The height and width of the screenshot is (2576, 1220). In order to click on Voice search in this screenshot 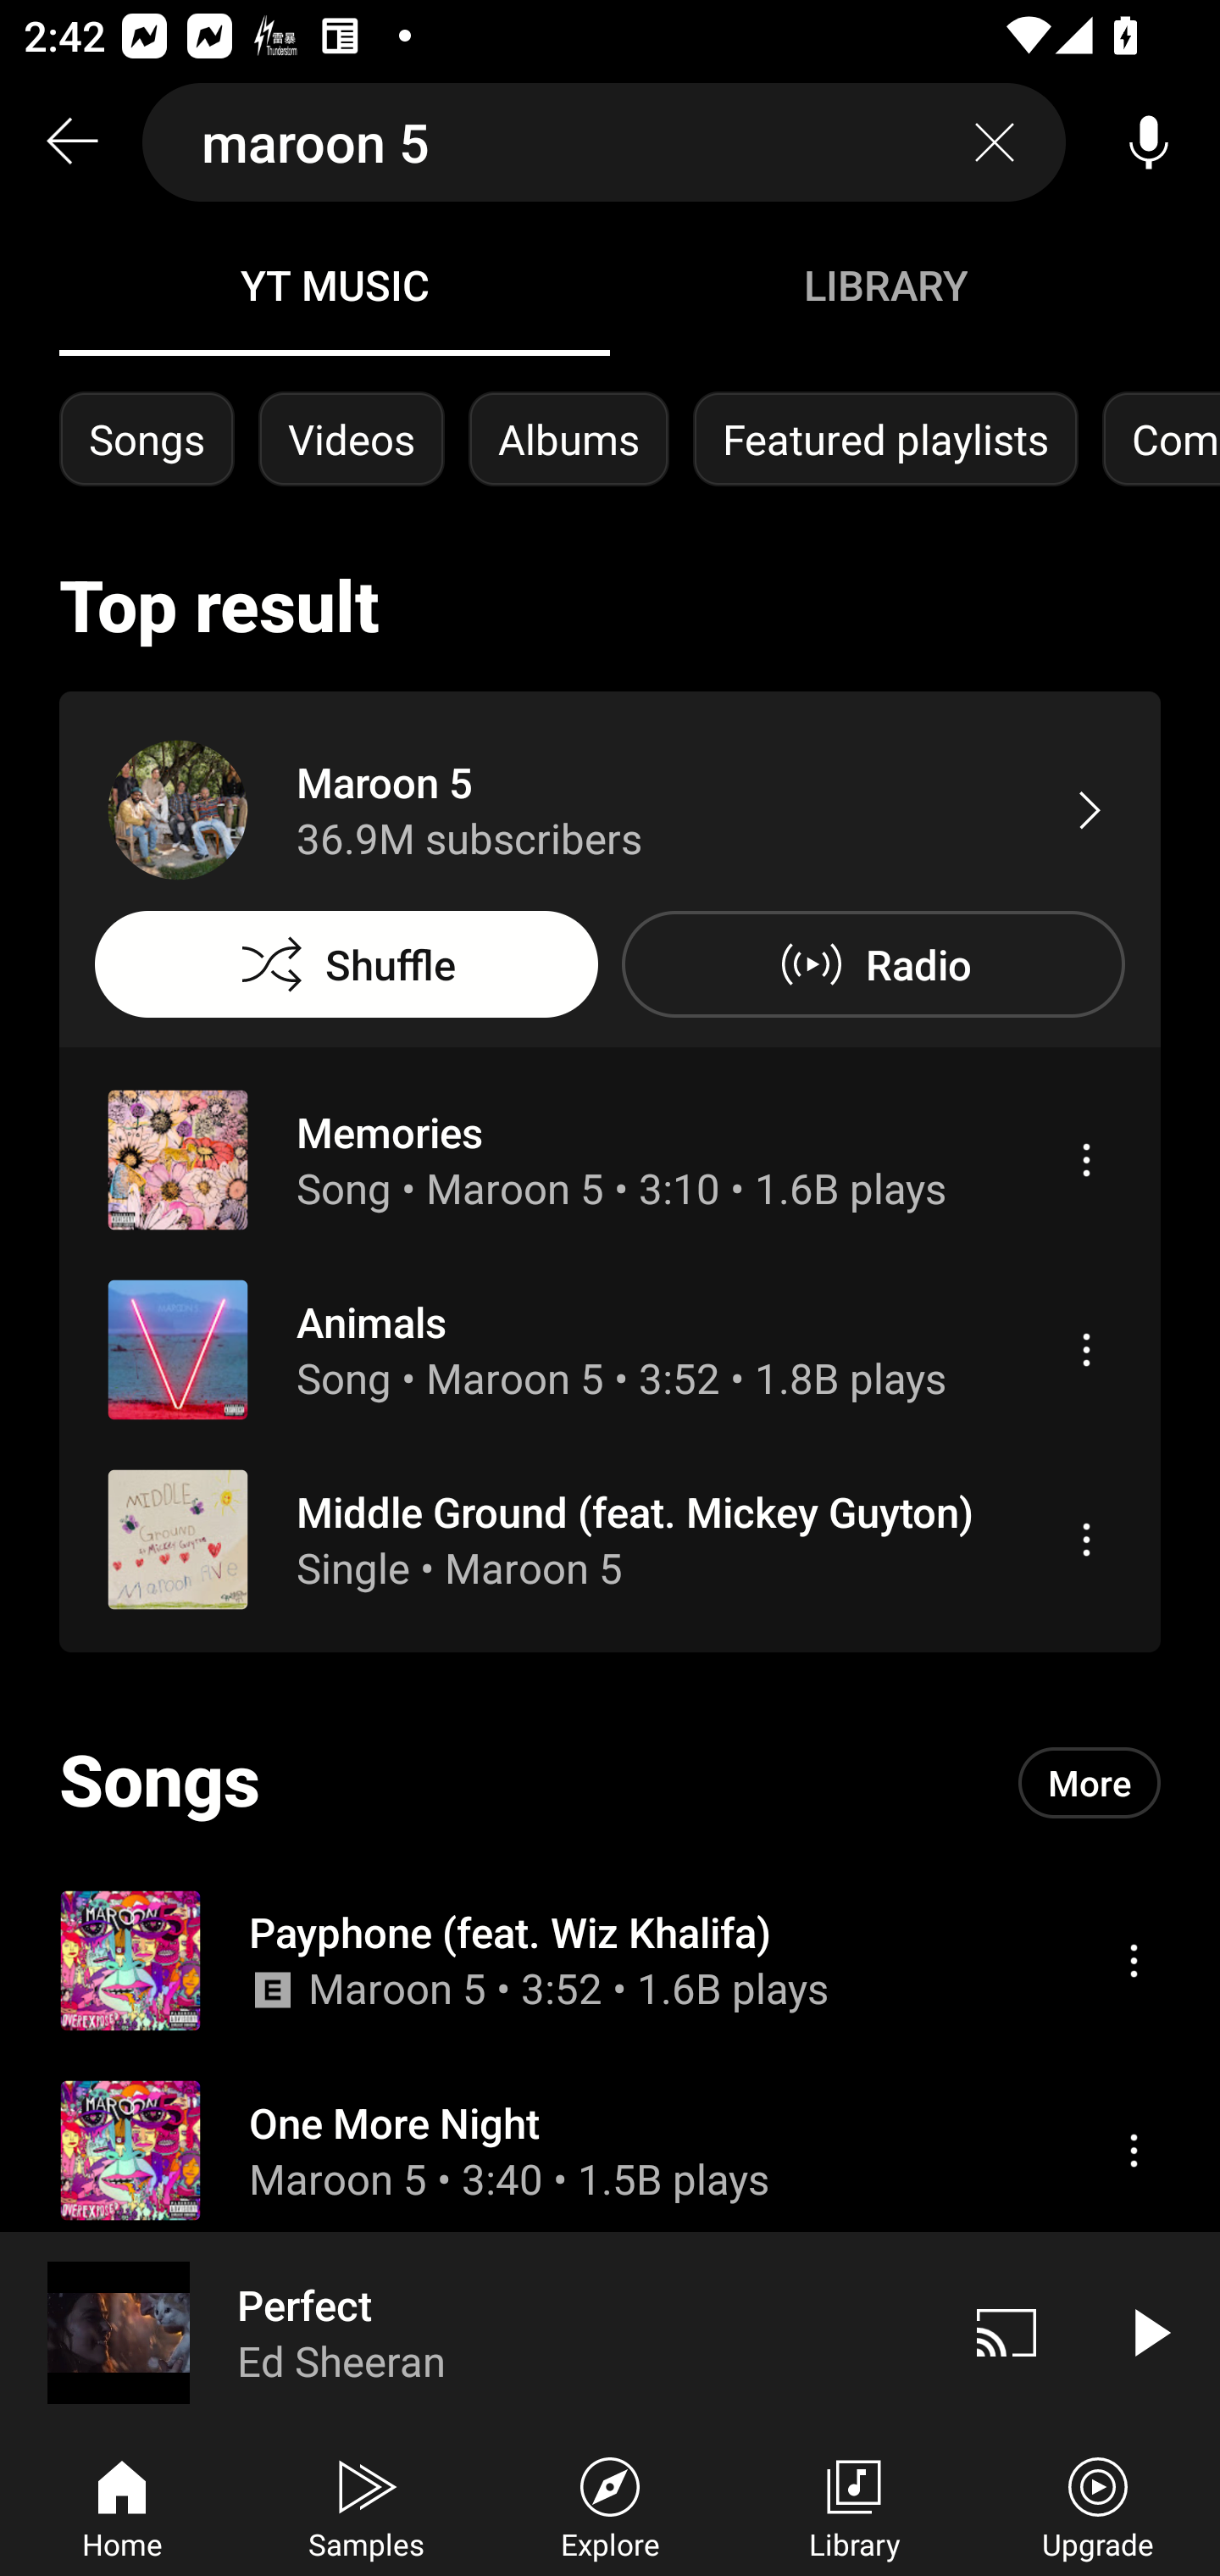, I will do `click(1149, 142)`.